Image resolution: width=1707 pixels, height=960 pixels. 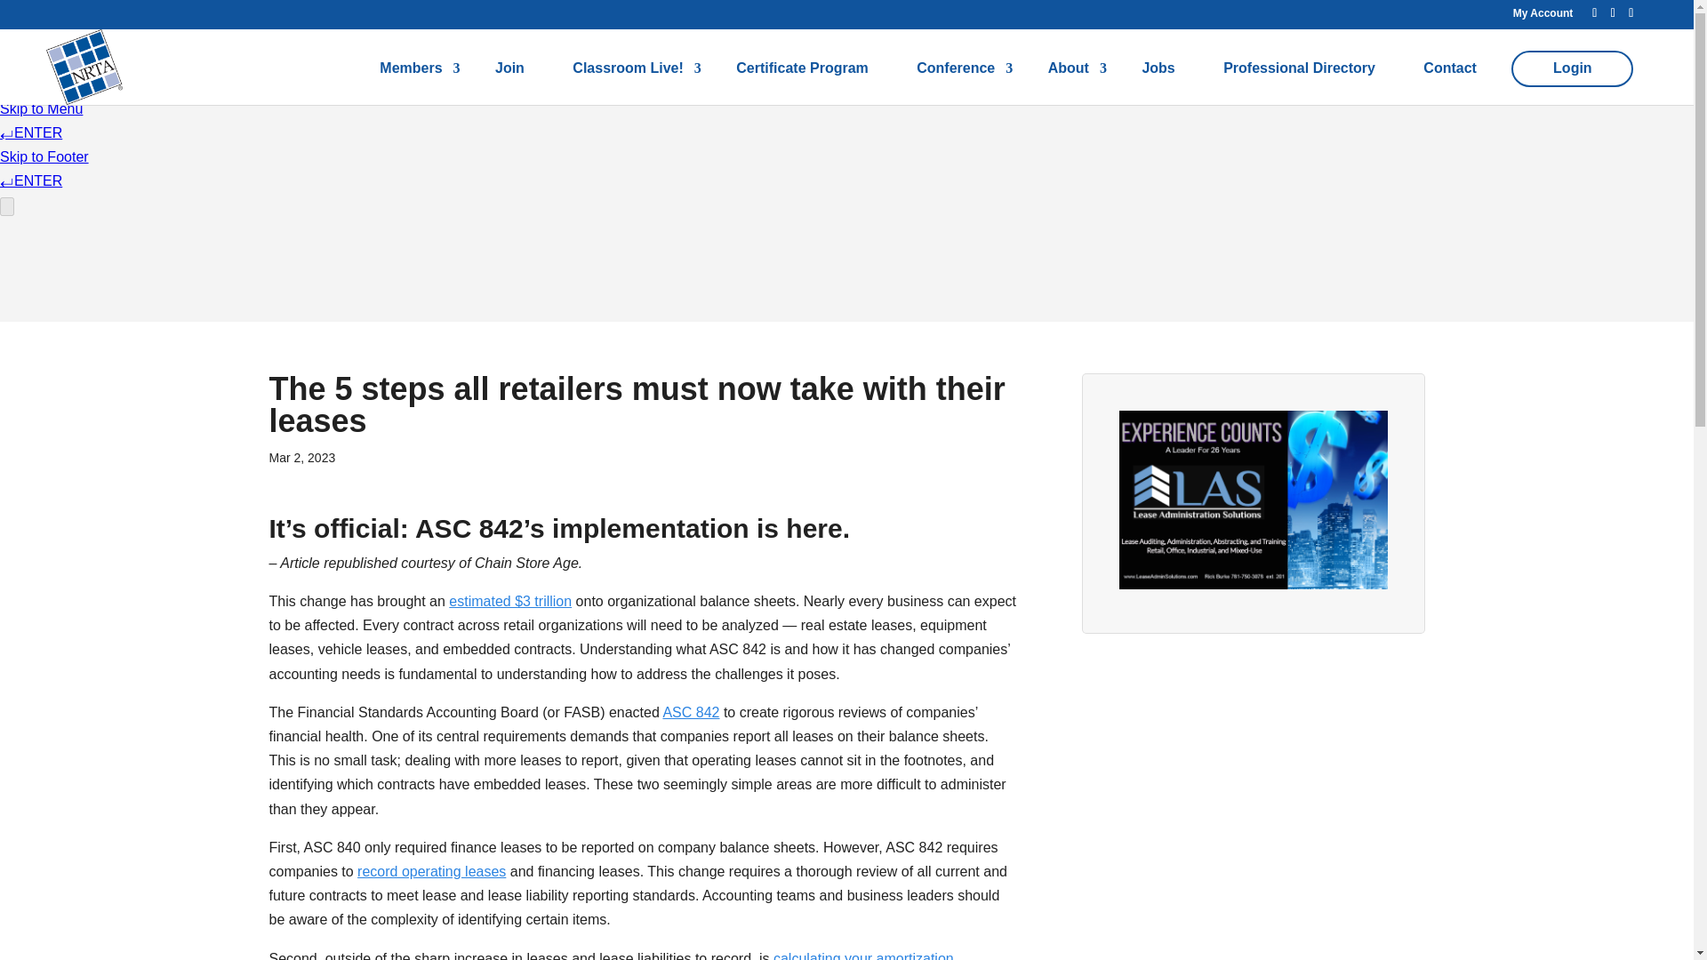 What do you see at coordinates (1300, 84) in the screenshot?
I see `Professional Directory` at bounding box center [1300, 84].